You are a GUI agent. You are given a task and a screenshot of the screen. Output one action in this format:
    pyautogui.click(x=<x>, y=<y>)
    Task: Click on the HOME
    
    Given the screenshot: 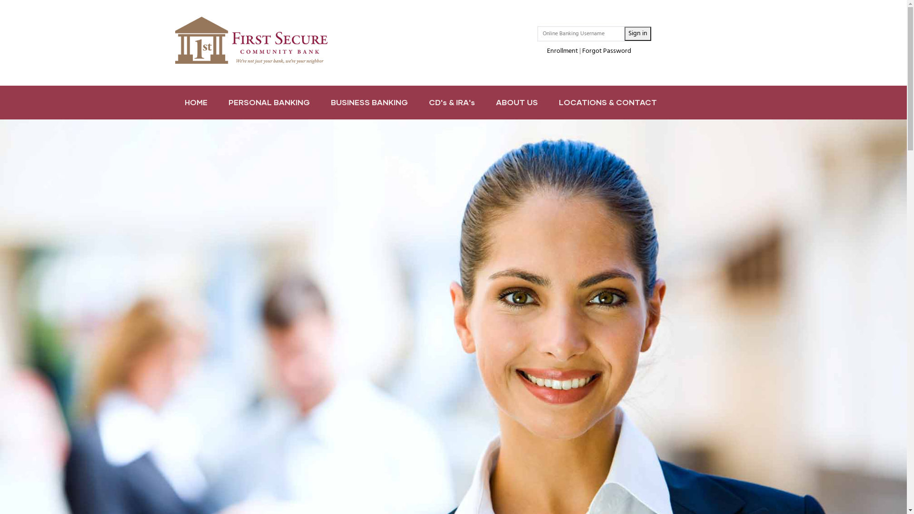 What is the action you would take?
    pyautogui.click(x=196, y=103)
    